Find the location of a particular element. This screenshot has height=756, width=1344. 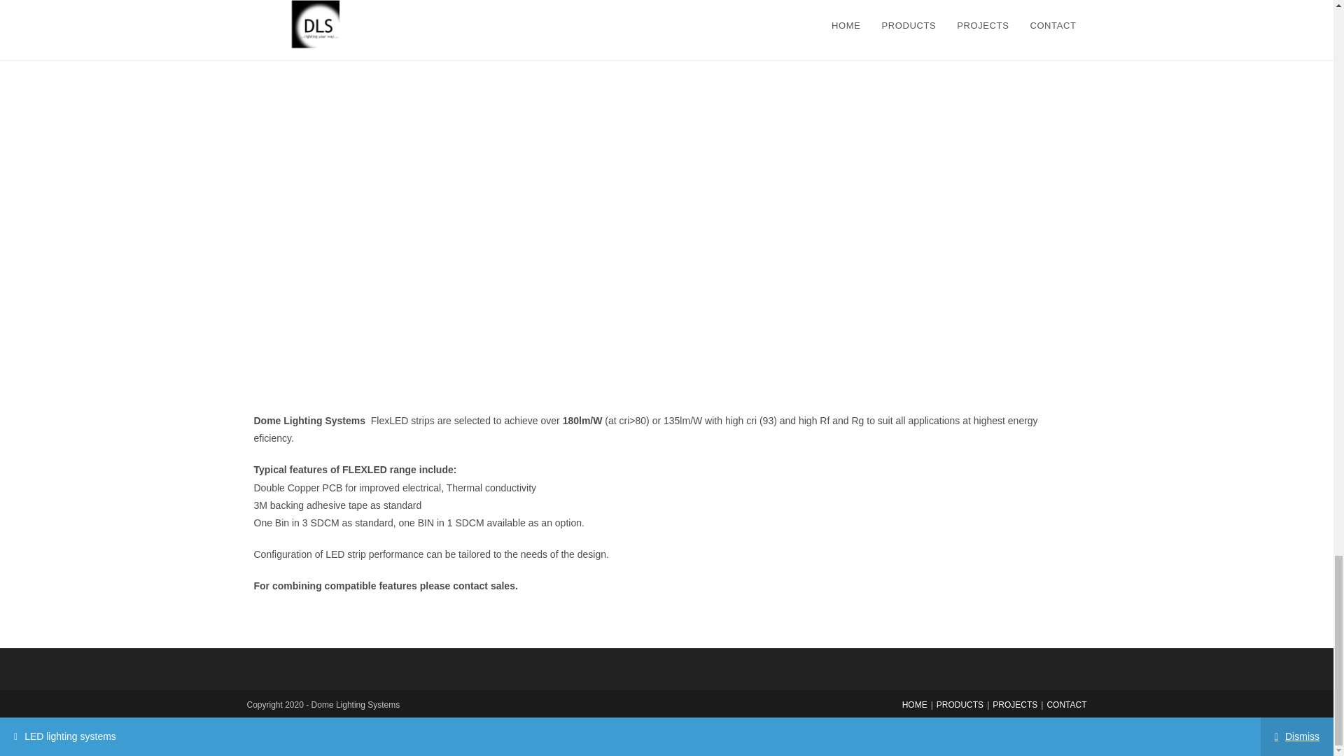

PRODUCTS is located at coordinates (960, 705).